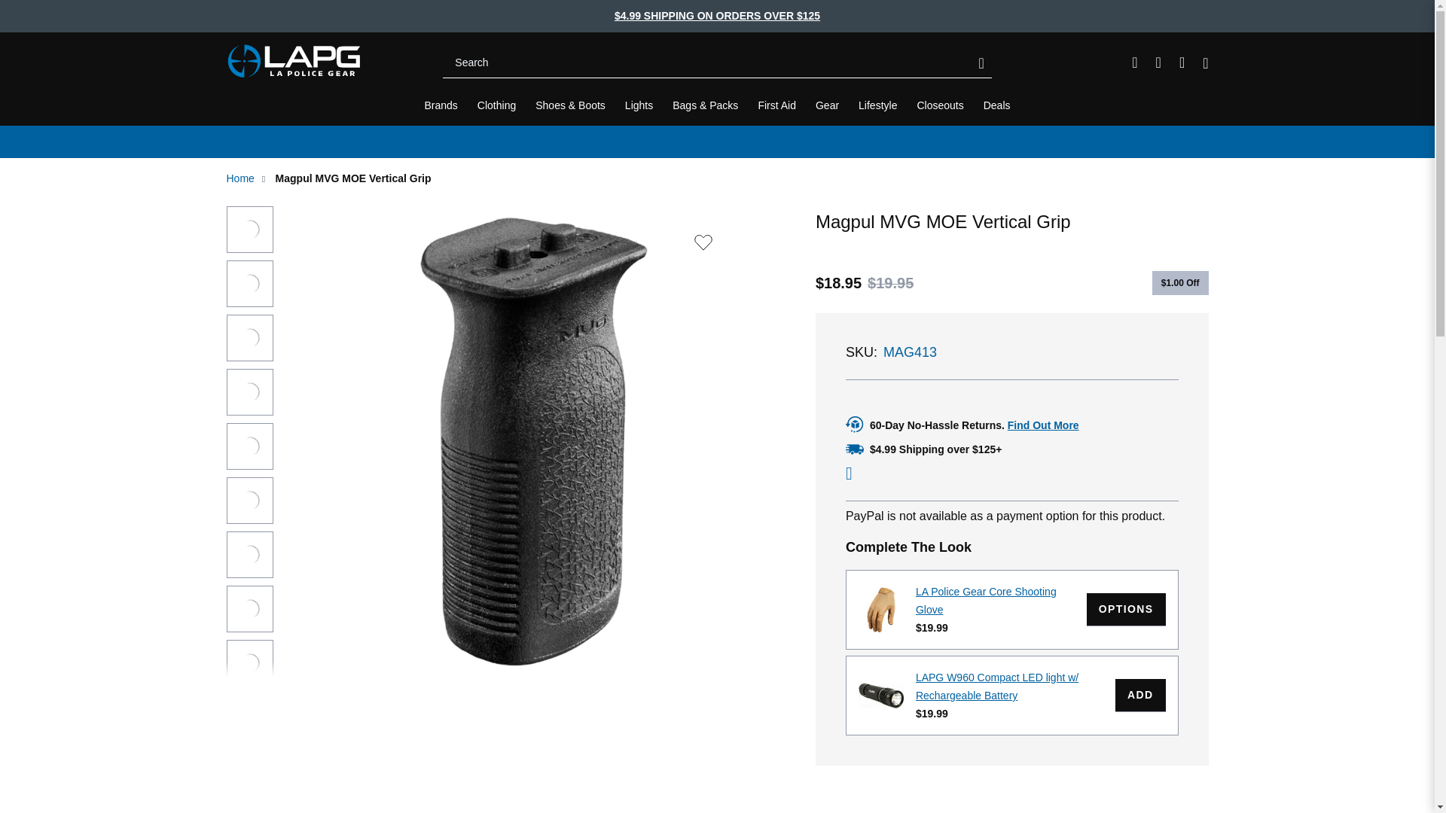 This screenshot has height=813, width=1446. What do you see at coordinates (1140, 696) in the screenshot?
I see `Add` at bounding box center [1140, 696].